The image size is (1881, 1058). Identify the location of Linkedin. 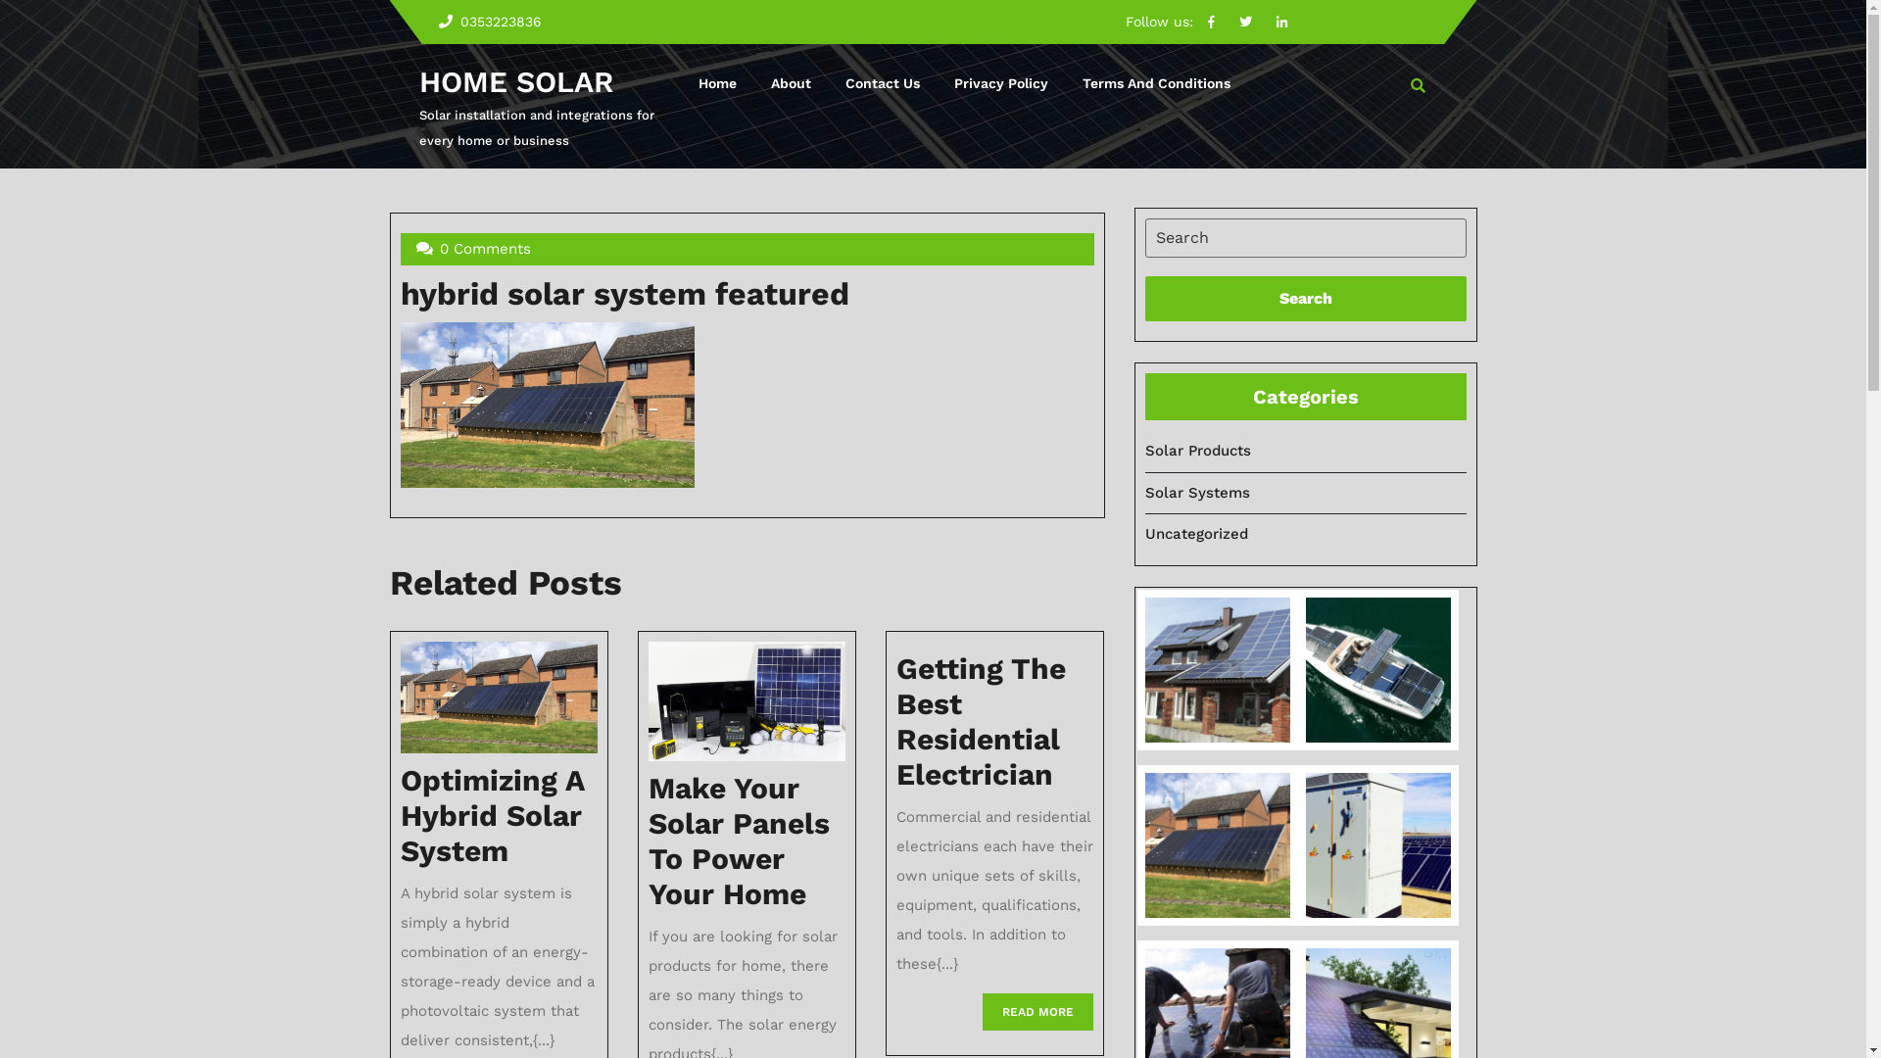
(1281, 22).